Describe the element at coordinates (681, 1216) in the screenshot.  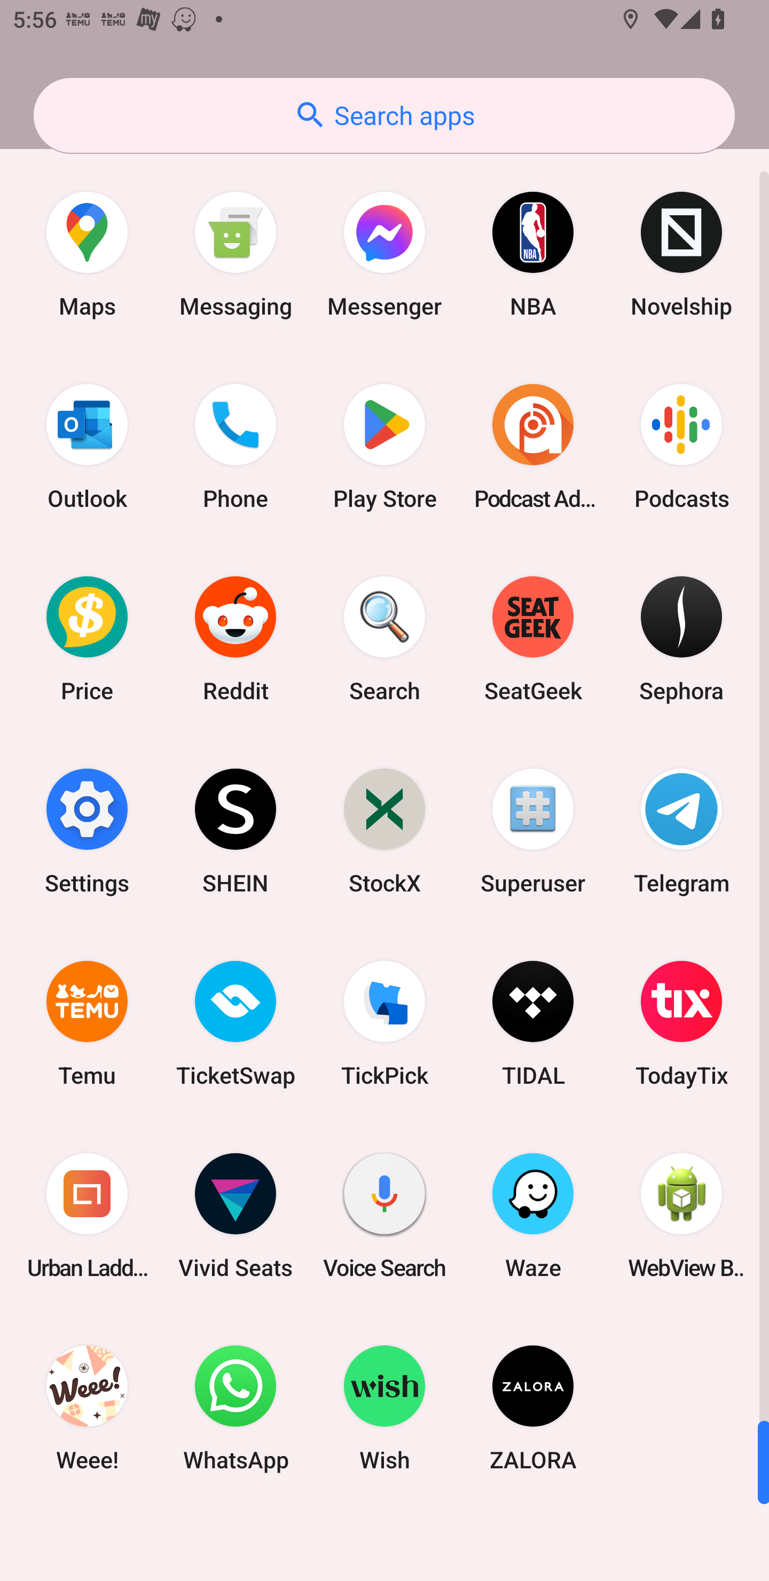
I see `WebView Browser Tester` at that location.